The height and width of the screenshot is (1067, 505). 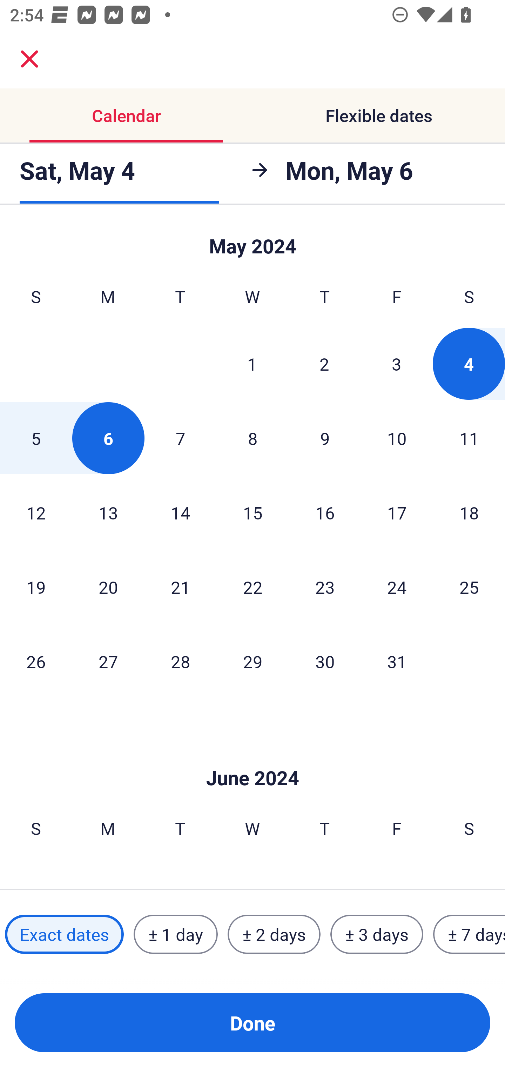 What do you see at coordinates (108, 587) in the screenshot?
I see `20 Monday, May 20, 2024` at bounding box center [108, 587].